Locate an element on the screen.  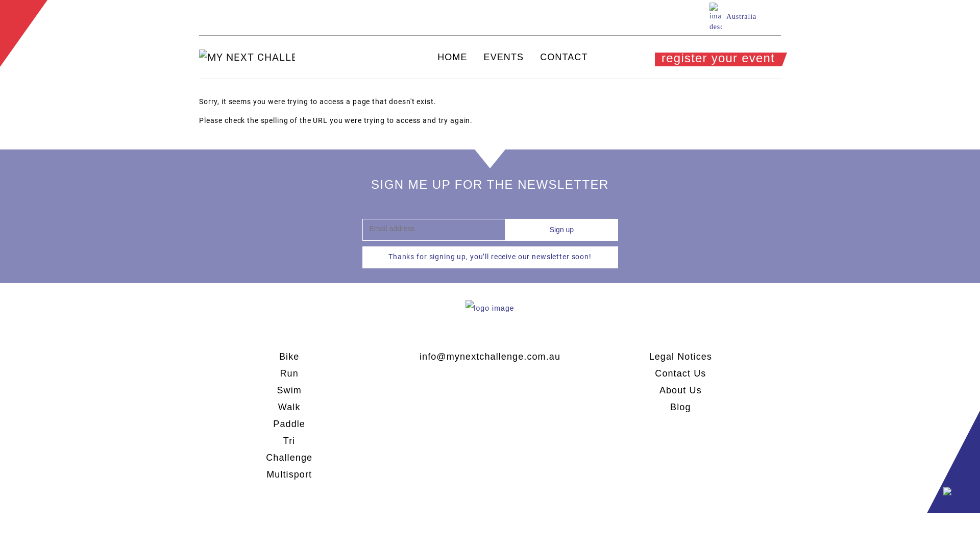
Legal Notices is located at coordinates (681, 357).